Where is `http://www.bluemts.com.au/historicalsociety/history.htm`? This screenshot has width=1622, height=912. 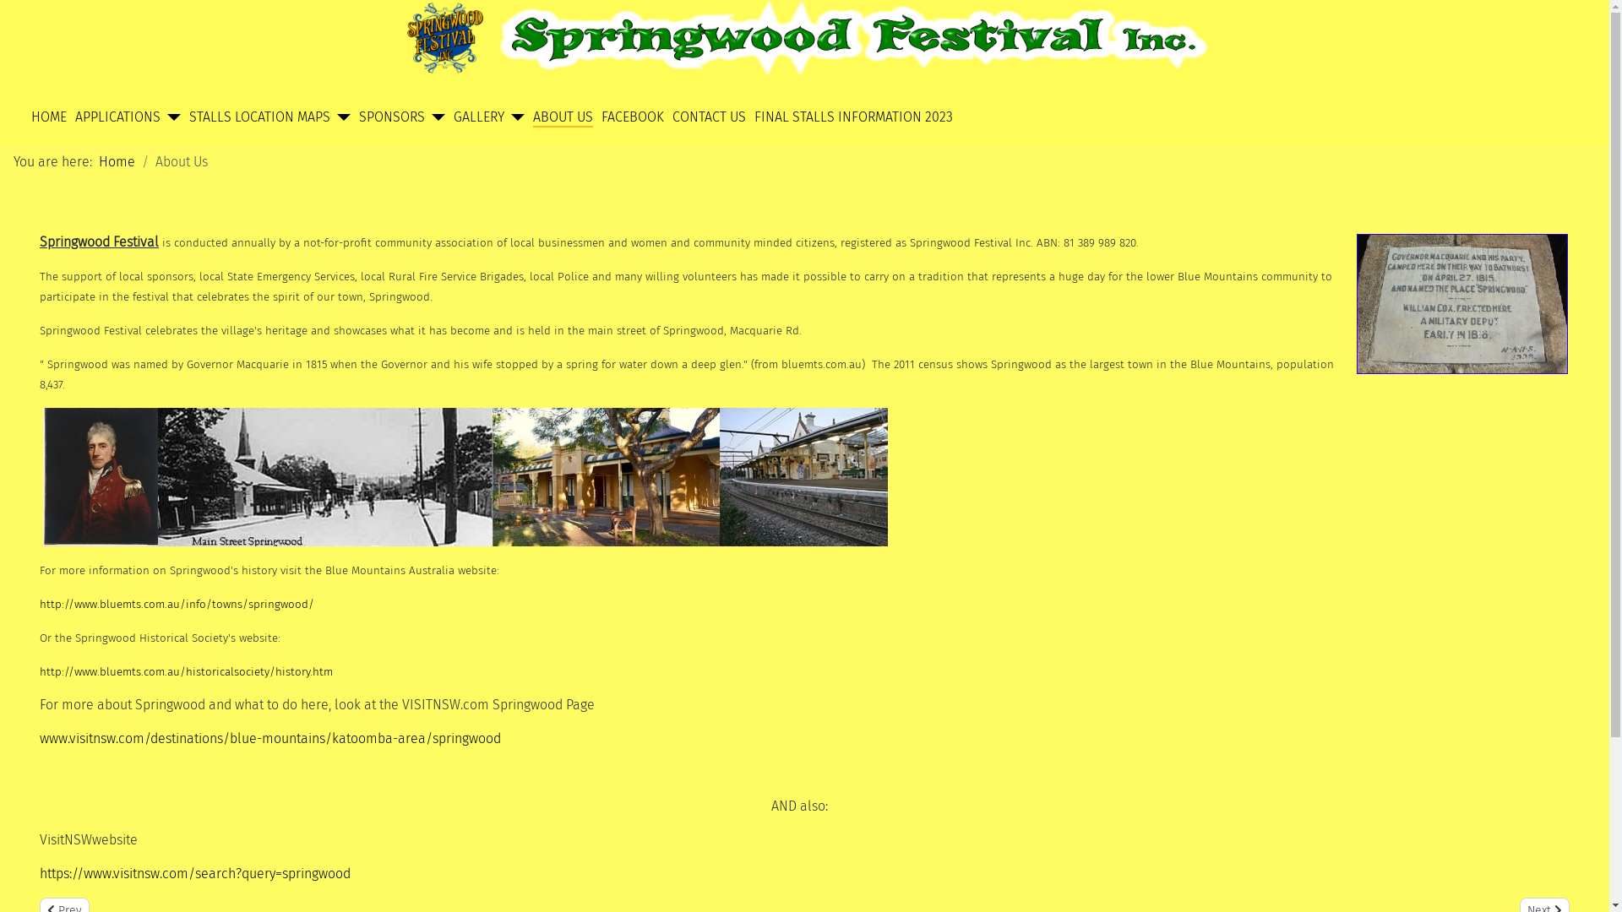 http://www.bluemts.com.au/historicalsociety/history.htm is located at coordinates (186, 672).